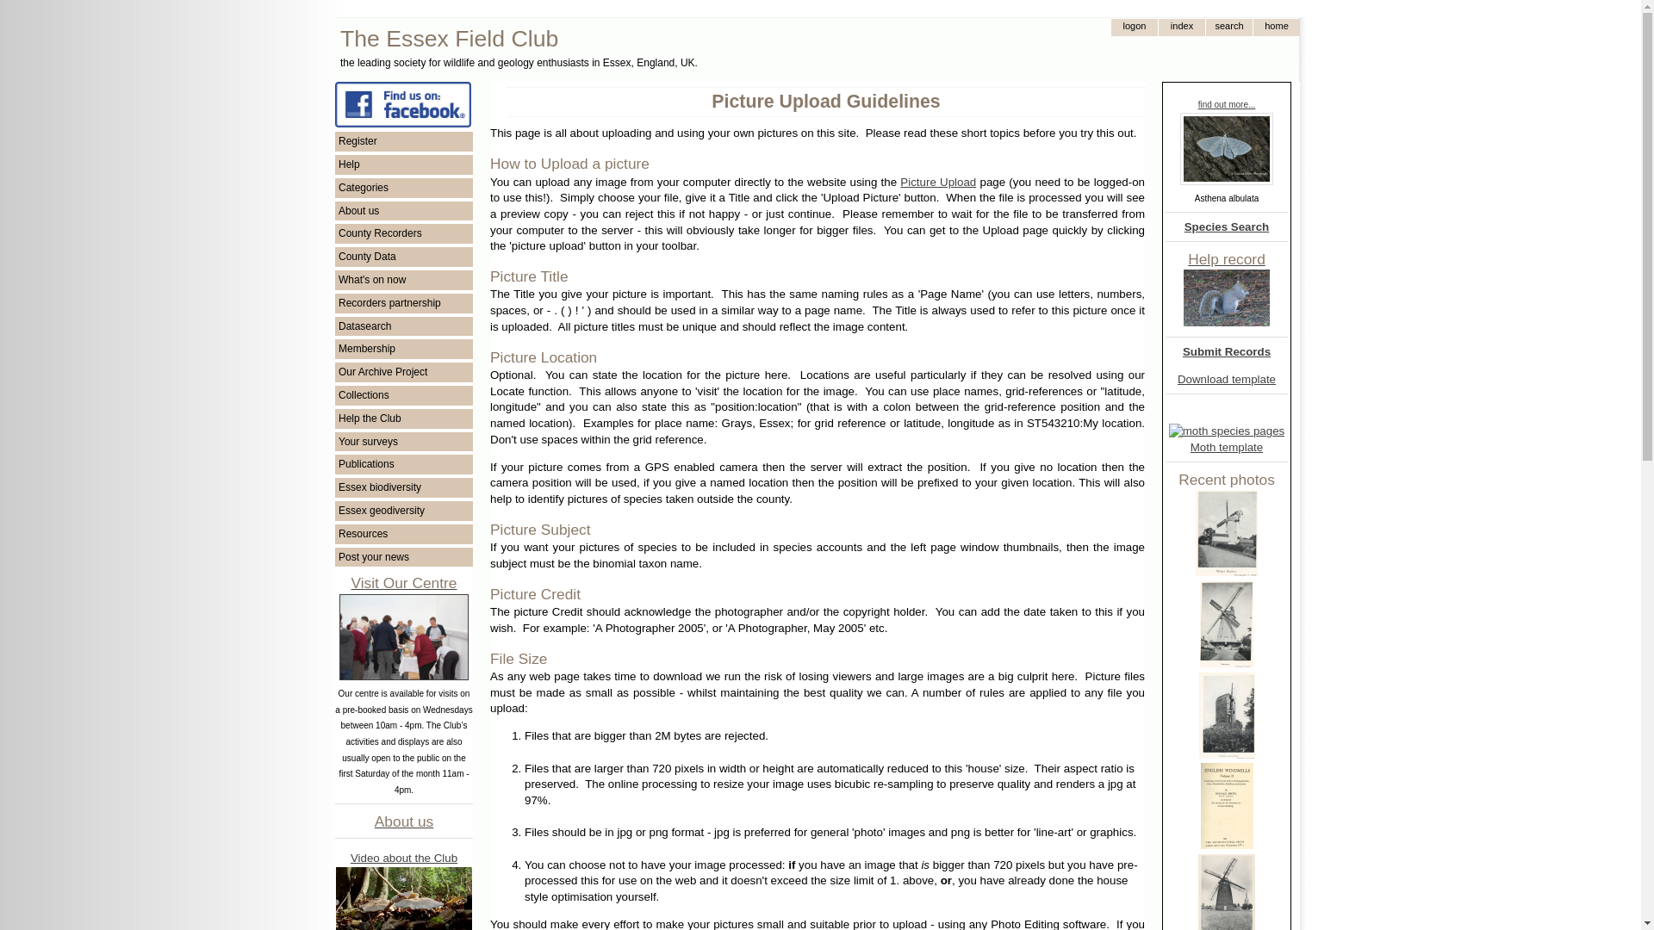 This screenshot has height=930, width=1654. Describe the element at coordinates (1276, 28) in the screenshot. I see `home` at that location.